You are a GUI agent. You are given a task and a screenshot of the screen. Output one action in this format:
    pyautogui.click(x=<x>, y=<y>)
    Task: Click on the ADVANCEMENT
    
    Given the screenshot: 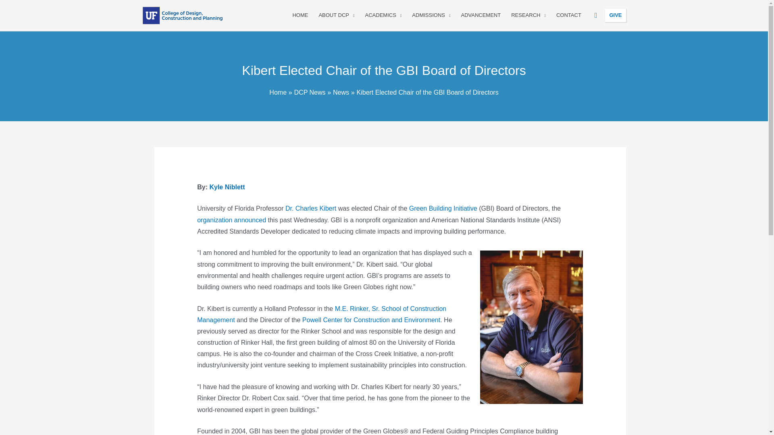 What is the action you would take?
    pyautogui.click(x=481, y=15)
    